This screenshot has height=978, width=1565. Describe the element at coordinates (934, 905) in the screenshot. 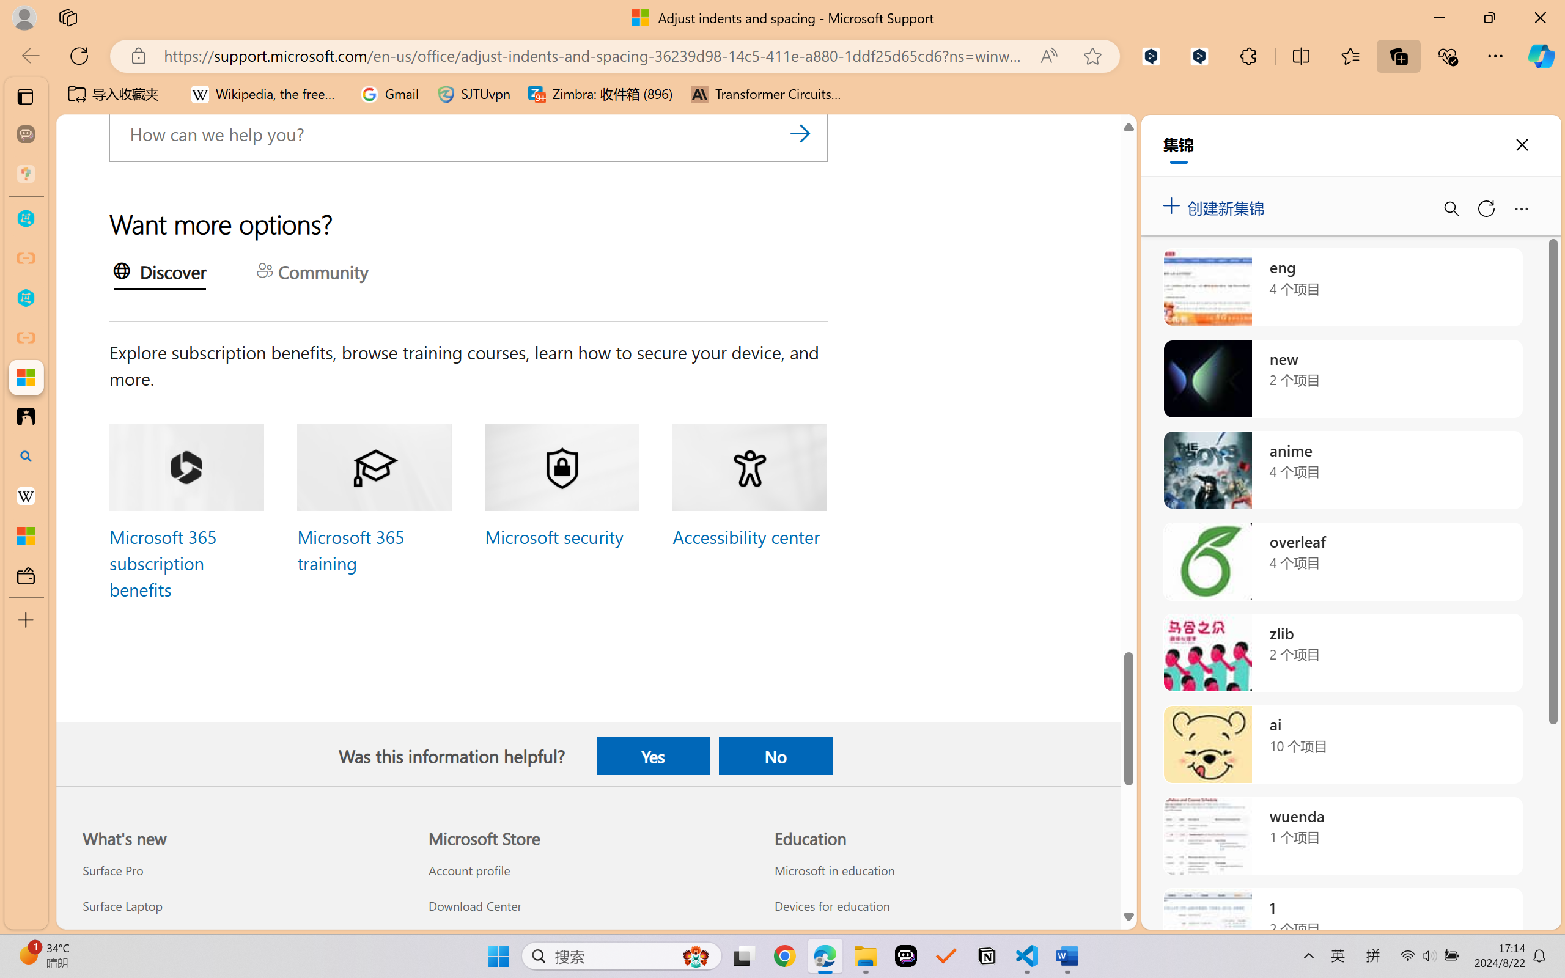

I see `Devices for education` at that location.